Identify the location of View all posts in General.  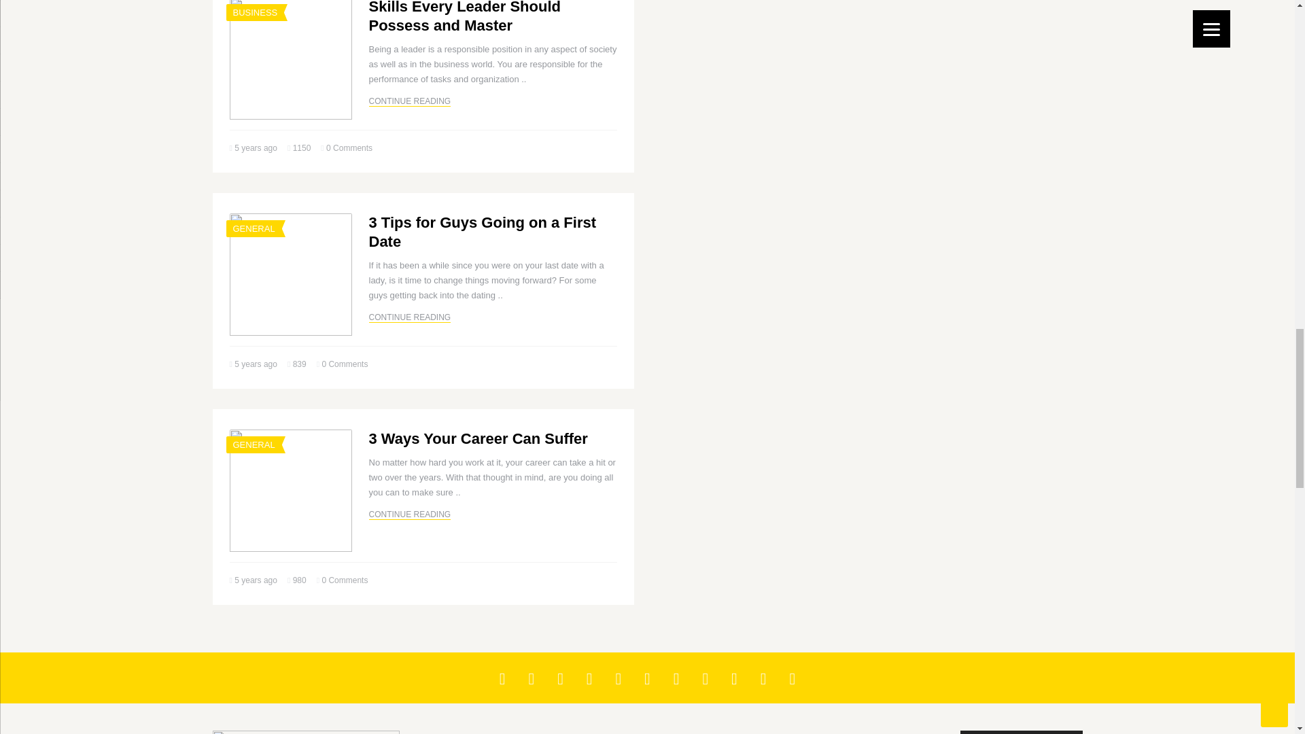
(253, 228).